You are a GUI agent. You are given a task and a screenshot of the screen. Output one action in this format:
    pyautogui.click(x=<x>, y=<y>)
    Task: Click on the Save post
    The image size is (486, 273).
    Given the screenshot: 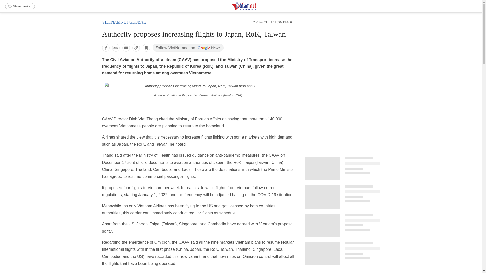 What is the action you would take?
    pyautogui.click(x=146, y=48)
    